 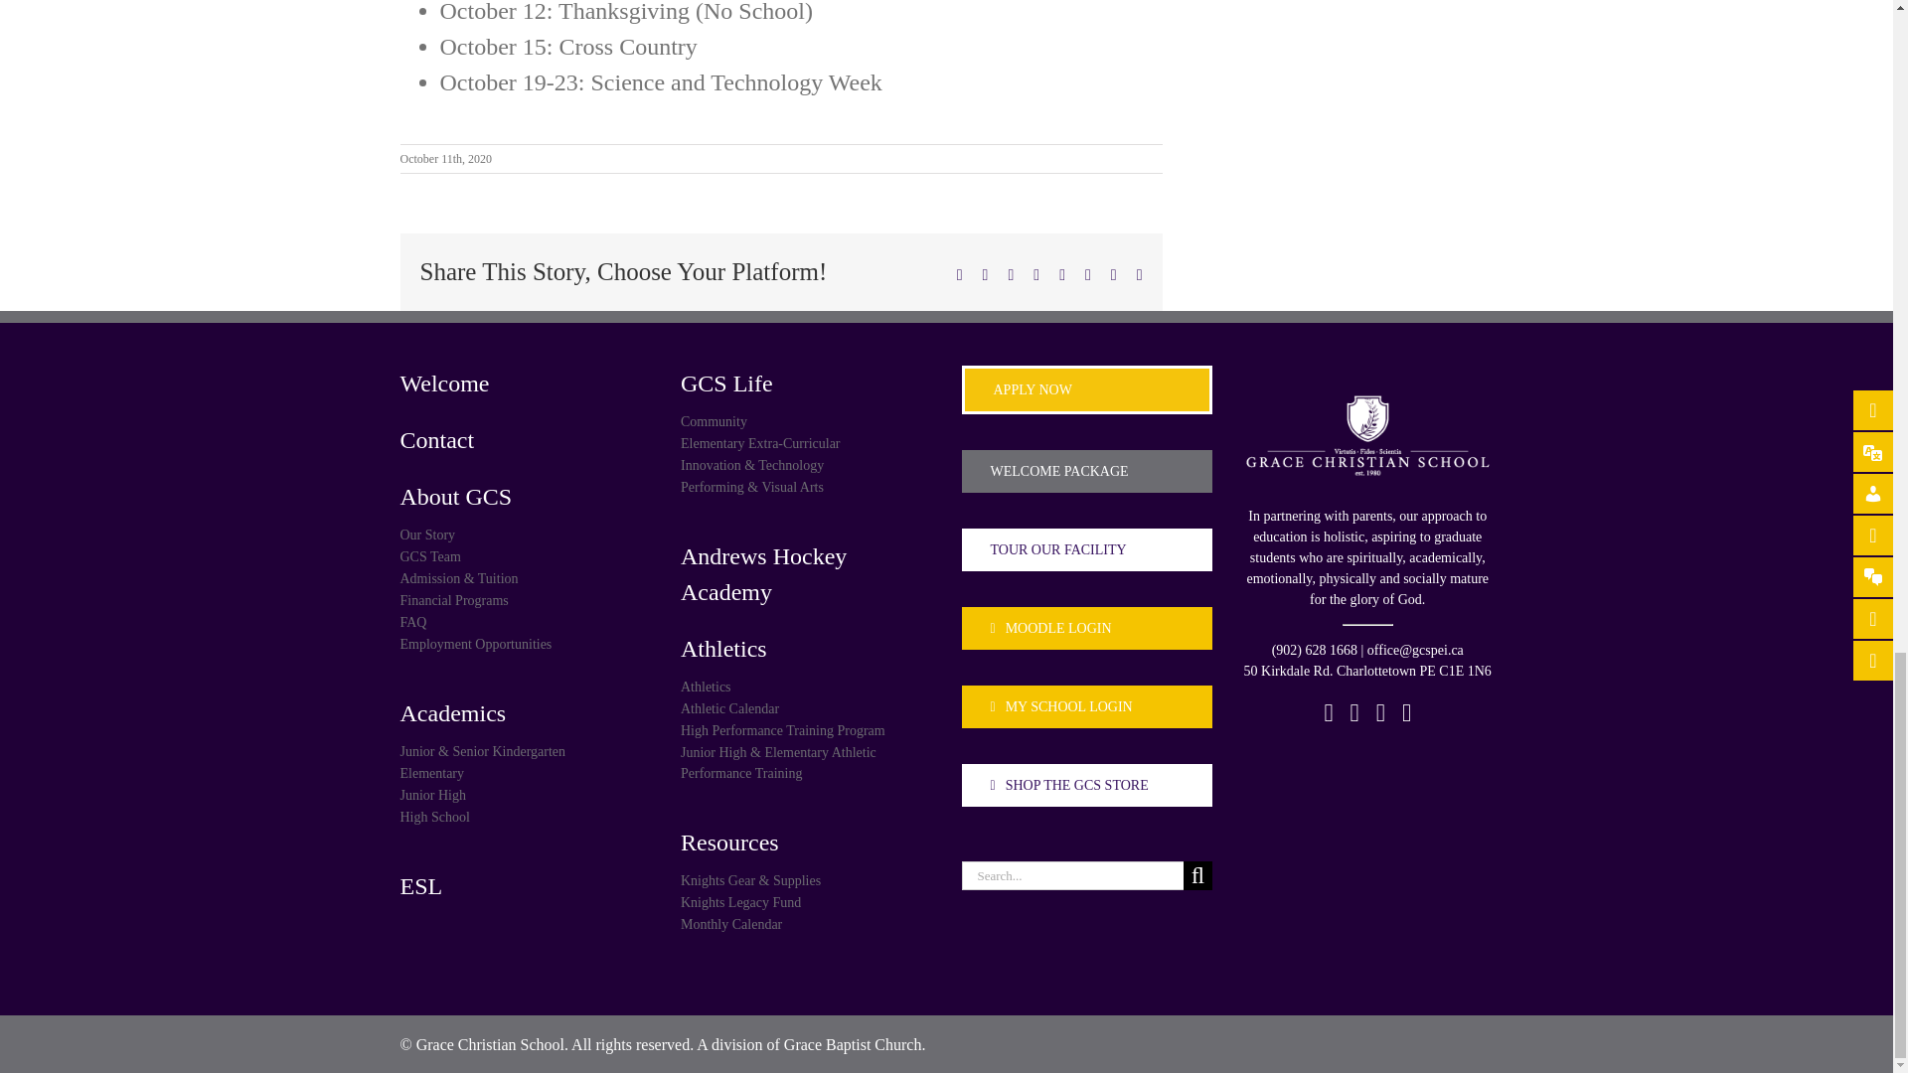 I want to click on FAQ, so click(x=525, y=621).